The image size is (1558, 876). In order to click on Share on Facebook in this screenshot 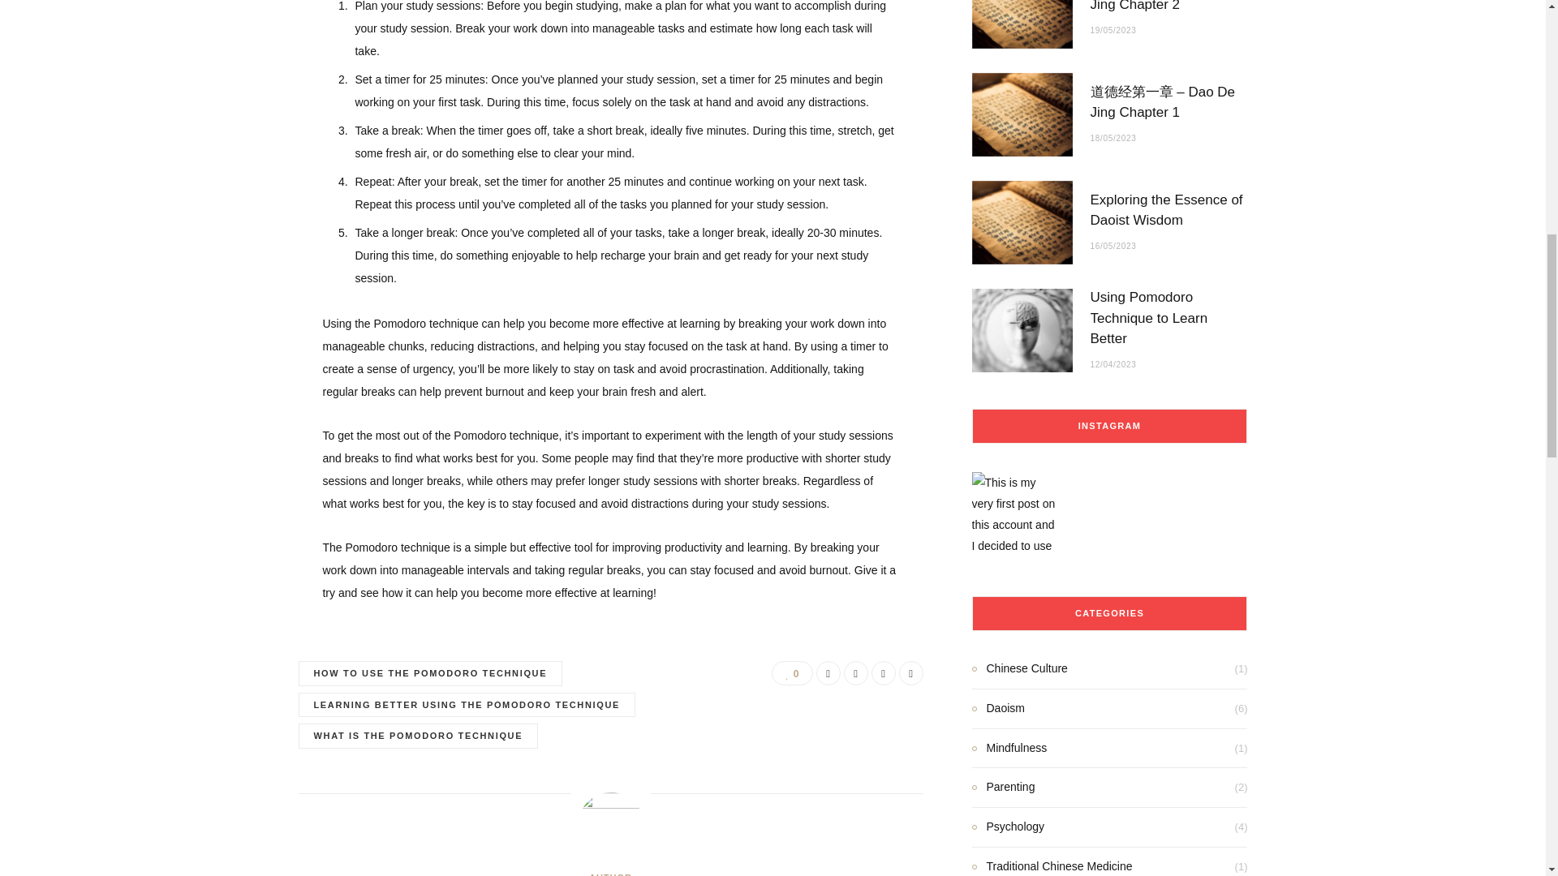, I will do `click(828, 673)`.